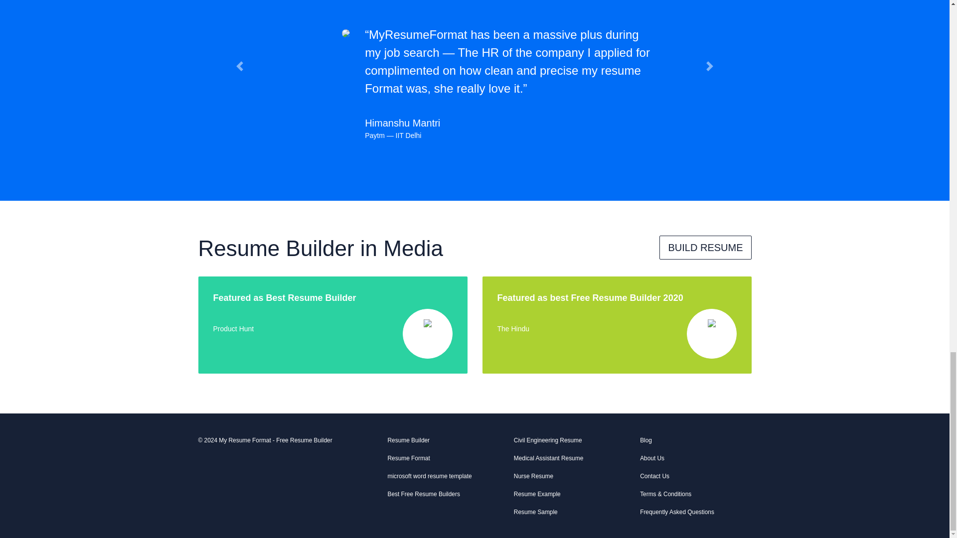  Describe the element at coordinates (696, 514) in the screenshot. I see `Frequently Asked Questions` at that location.